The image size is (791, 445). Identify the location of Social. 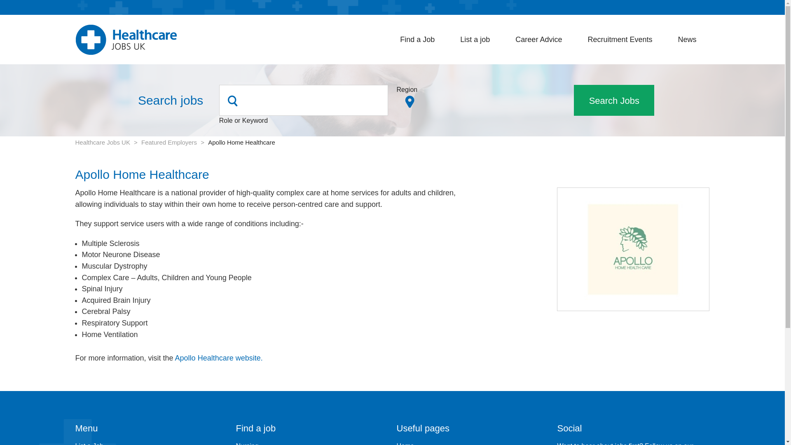
(633, 429).